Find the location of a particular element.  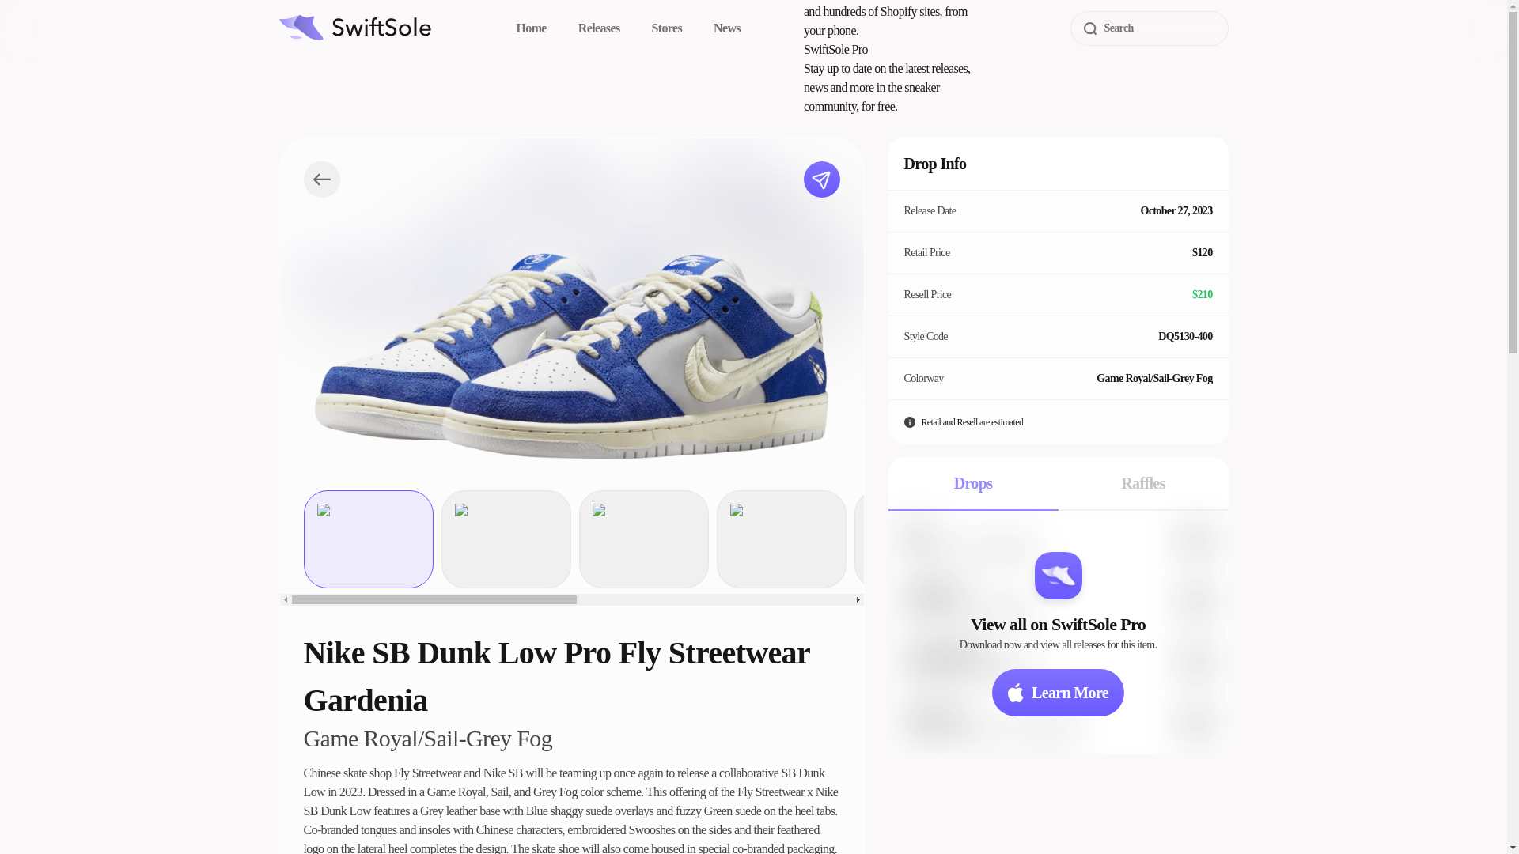

Learn More is located at coordinates (1057, 693).